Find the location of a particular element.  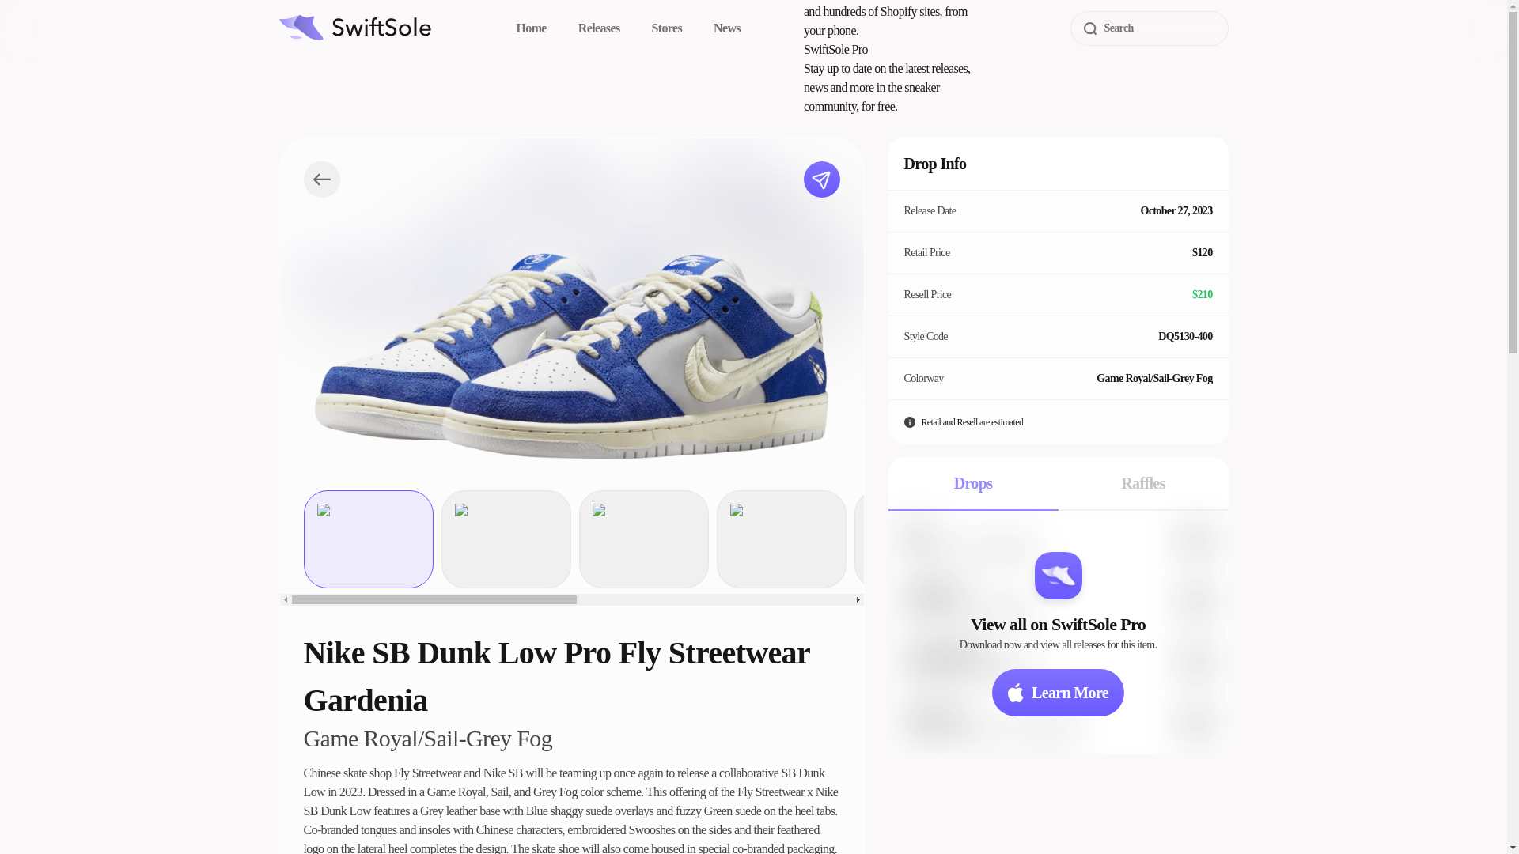

Learn More is located at coordinates (1057, 693).